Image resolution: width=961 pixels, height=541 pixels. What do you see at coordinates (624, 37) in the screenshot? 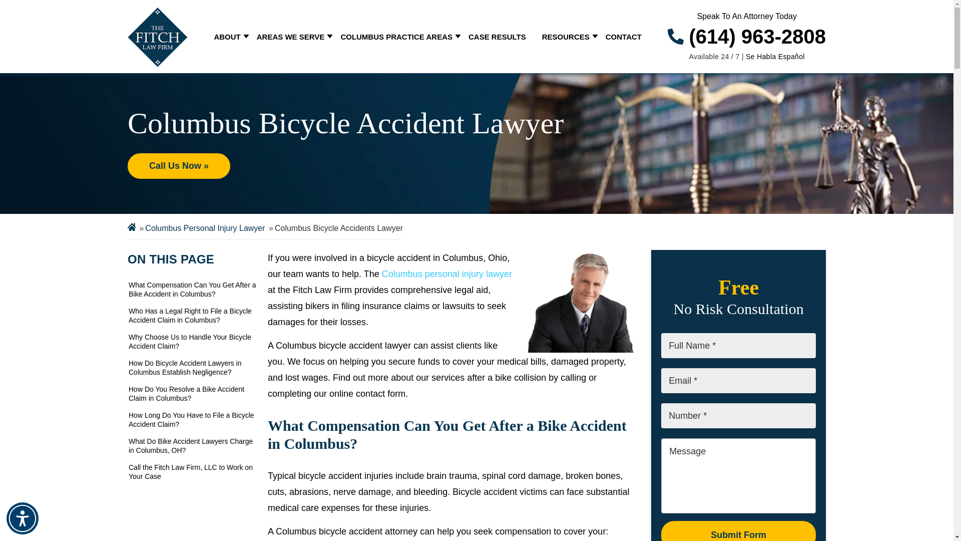
I see `CONTACT` at bounding box center [624, 37].